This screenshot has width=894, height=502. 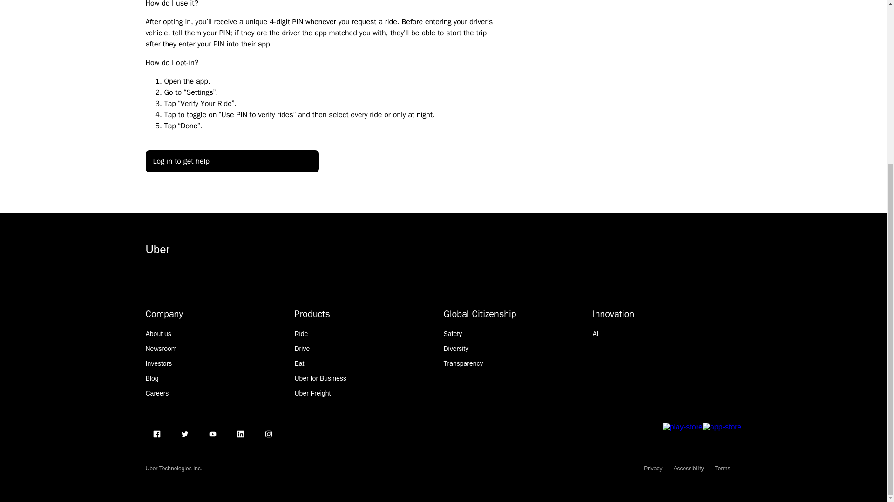 What do you see at coordinates (301, 333) in the screenshot?
I see `Ride` at bounding box center [301, 333].